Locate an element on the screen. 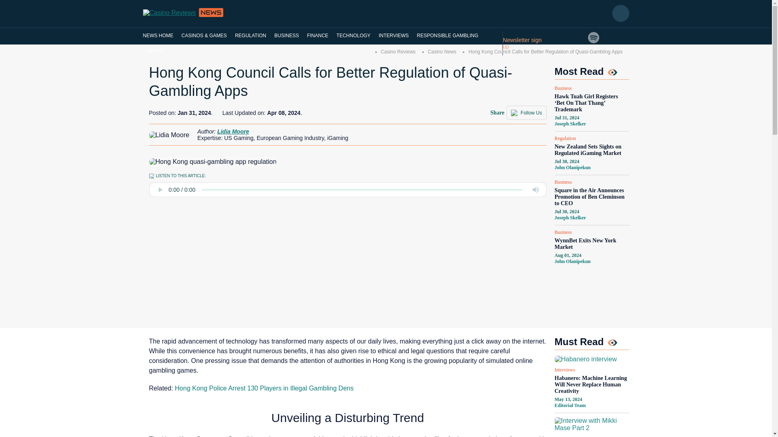  REGULATION is located at coordinates (250, 36).